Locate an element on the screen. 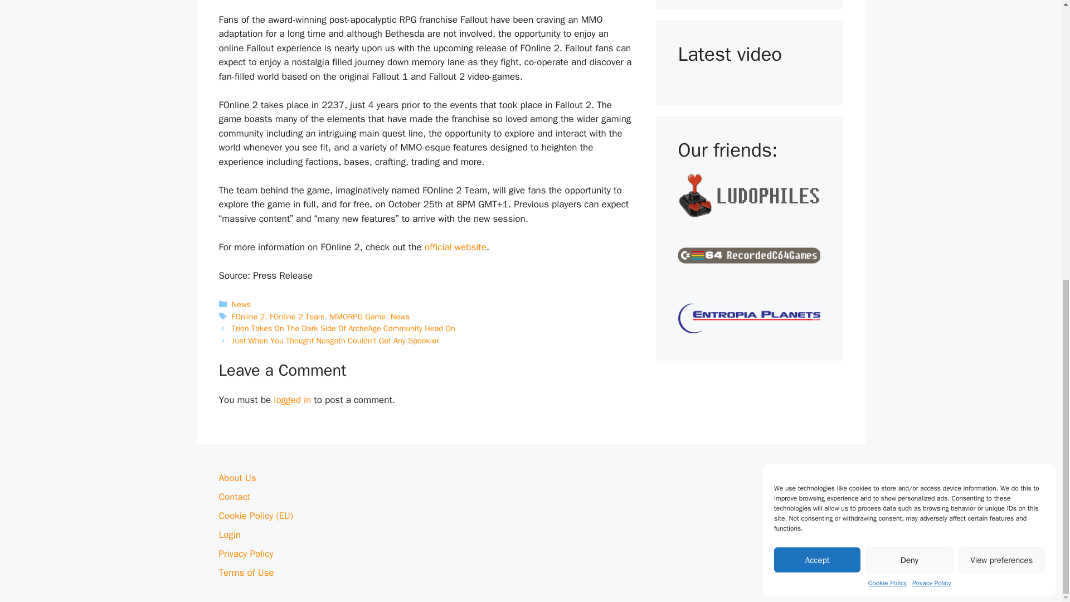 The height and width of the screenshot is (602, 1070). Privacy Policy is located at coordinates (932, 61).